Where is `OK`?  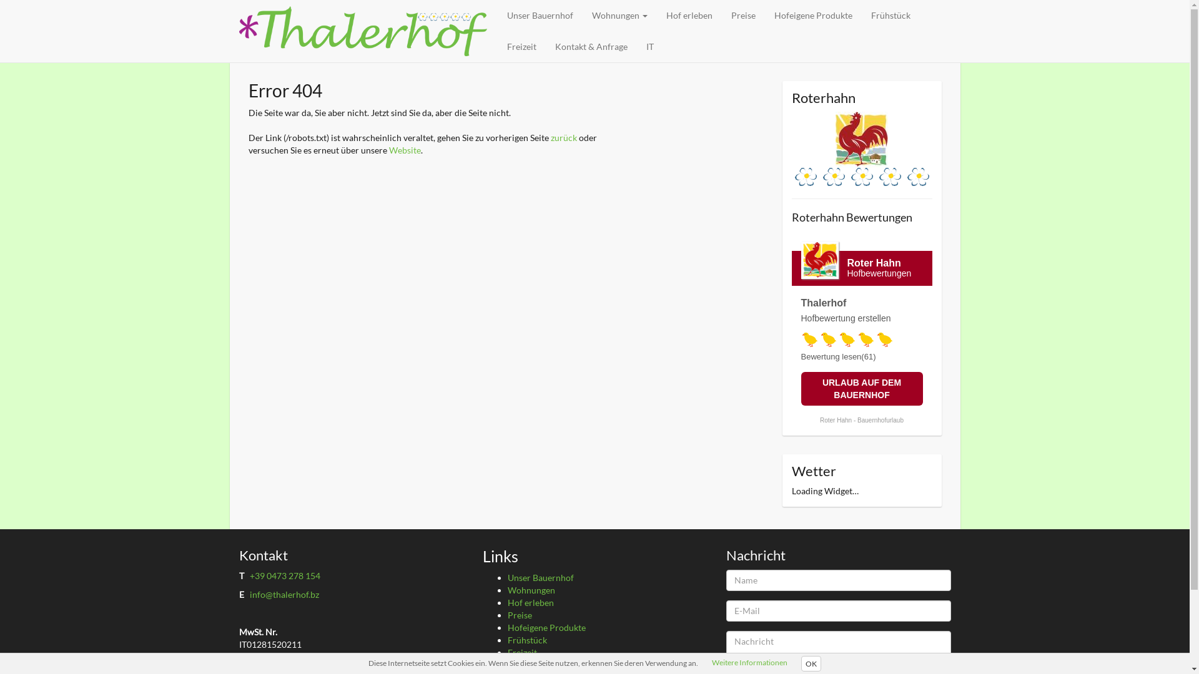 OK is located at coordinates (811, 664).